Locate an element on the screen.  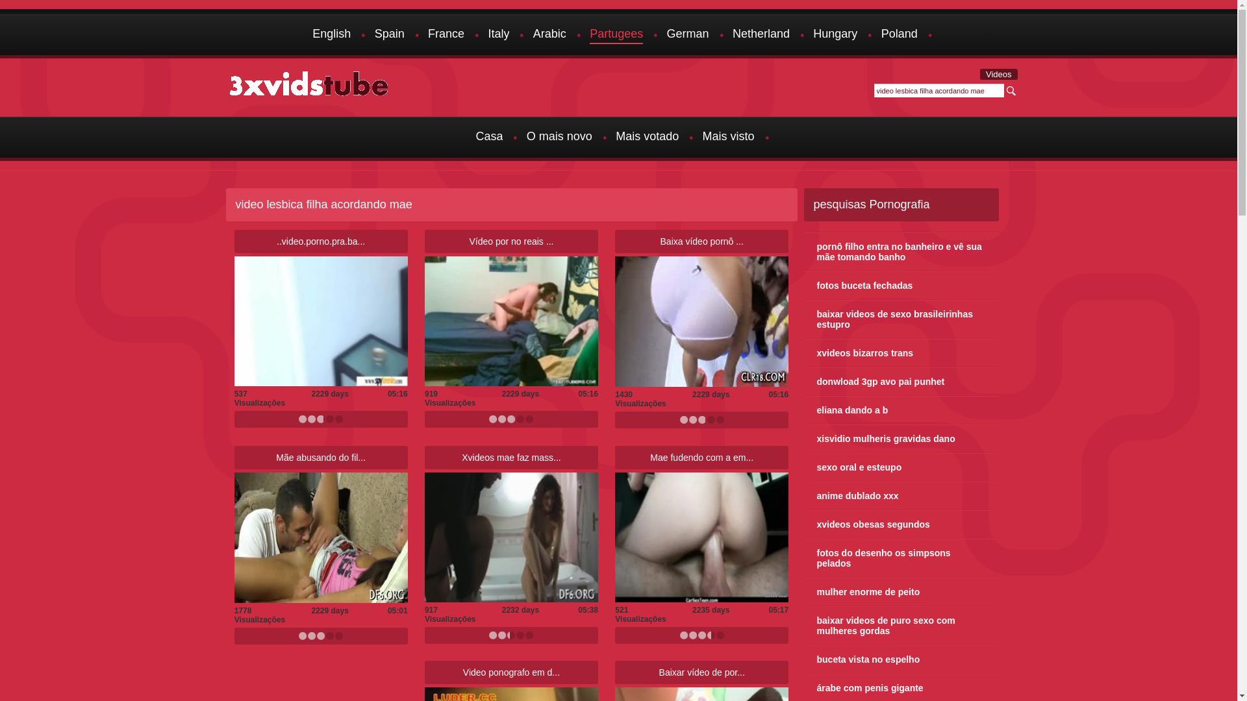
..video.porno.pra.ba... is located at coordinates (321, 241).